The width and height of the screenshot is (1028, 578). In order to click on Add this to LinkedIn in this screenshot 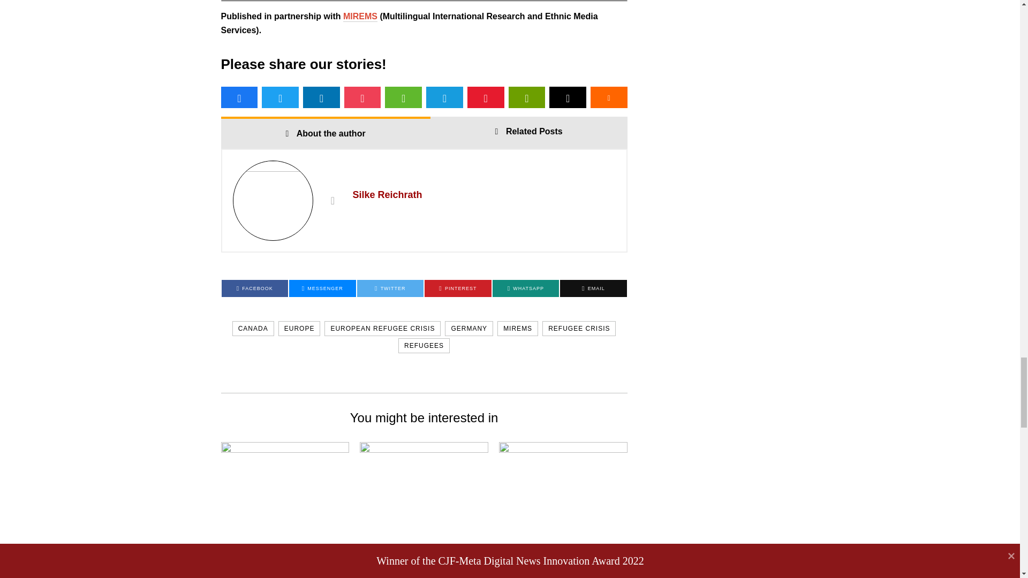, I will do `click(321, 97)`.